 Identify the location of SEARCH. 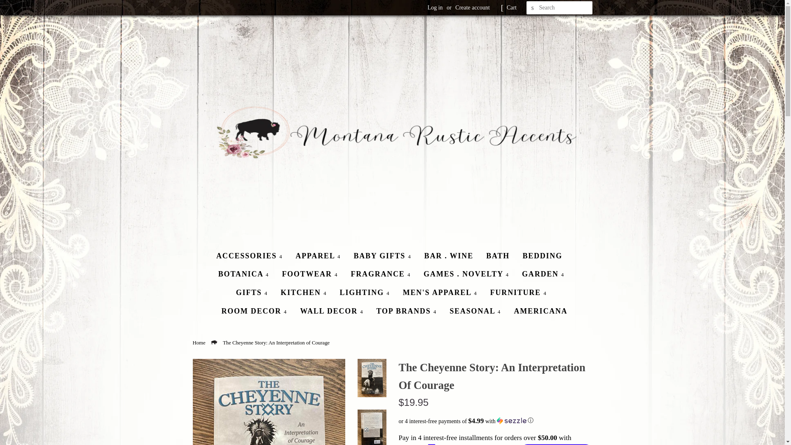
(533, 8).